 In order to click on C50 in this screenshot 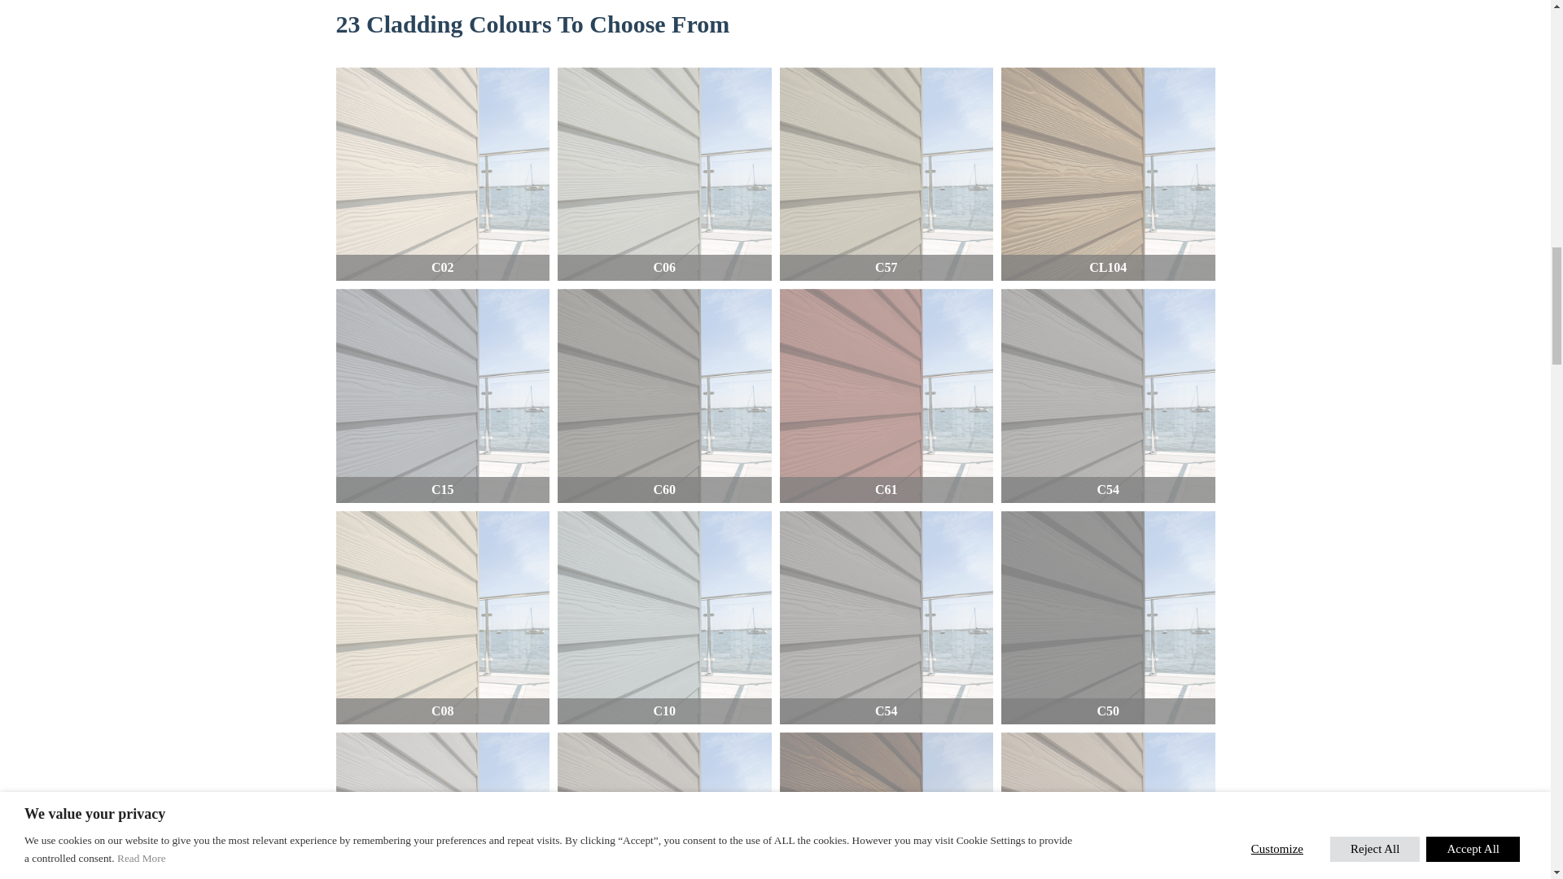, I will do `click(1109, 618)`.